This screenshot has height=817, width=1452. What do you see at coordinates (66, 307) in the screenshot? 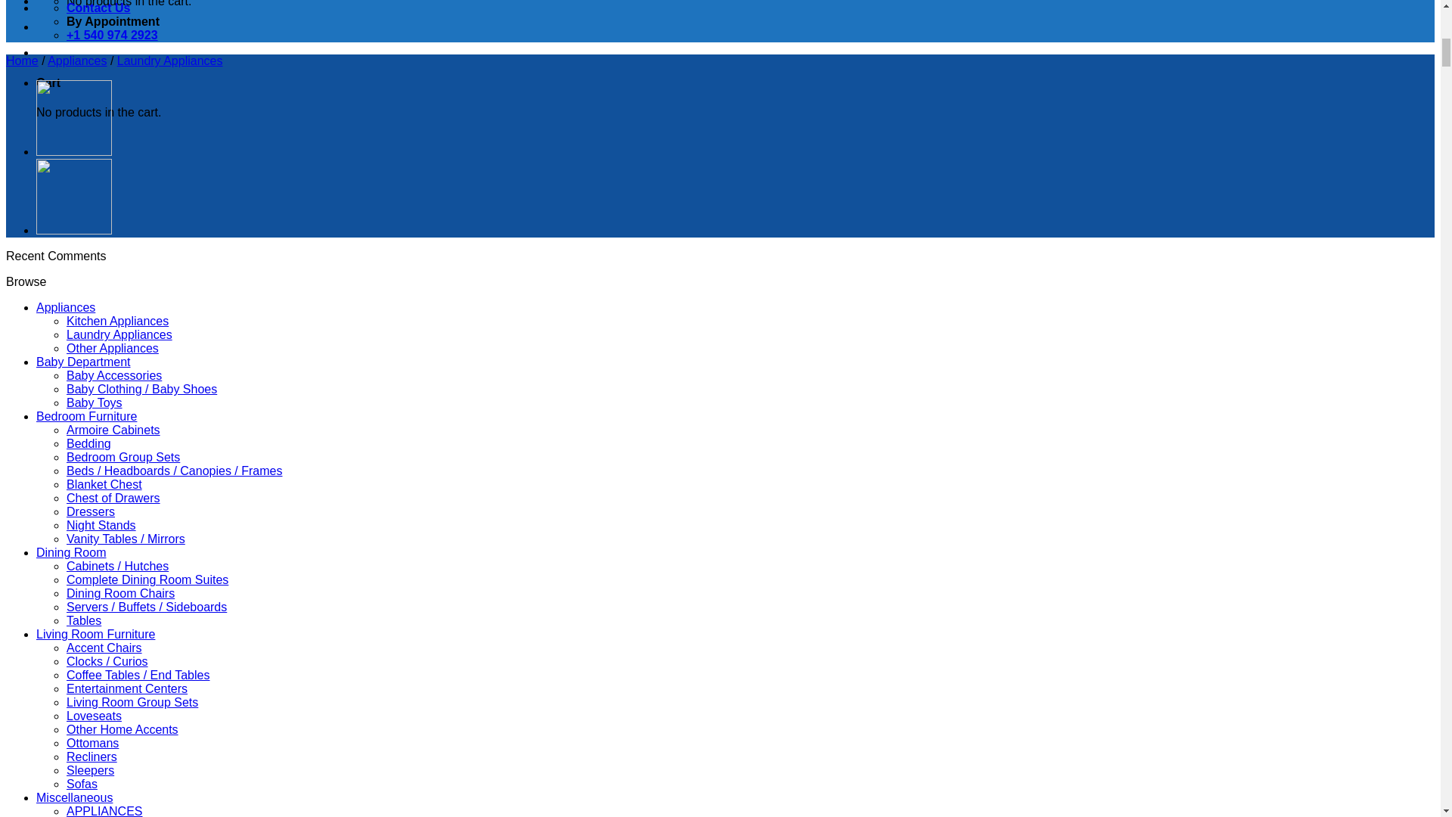
I see `Appliances` at bounding box center [66, 307].